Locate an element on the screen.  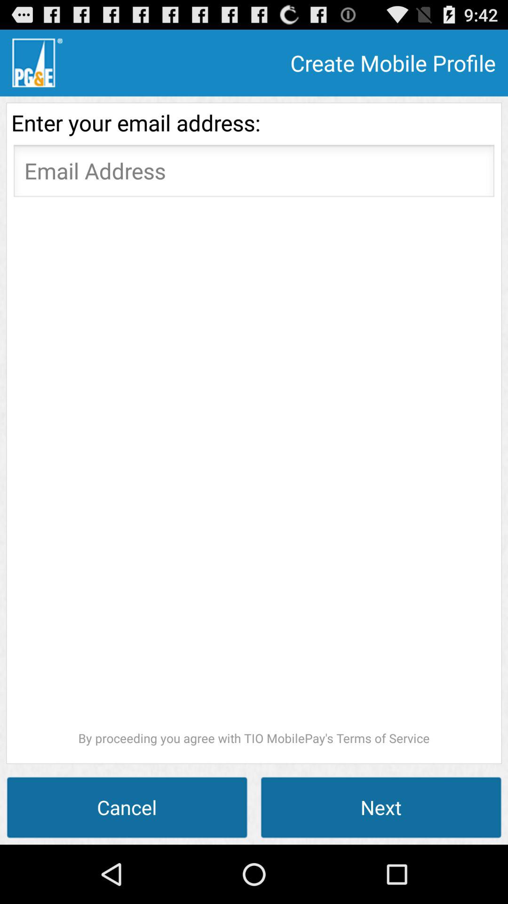
swipe until the by proceeding you app is located at coordinates (254, 475).